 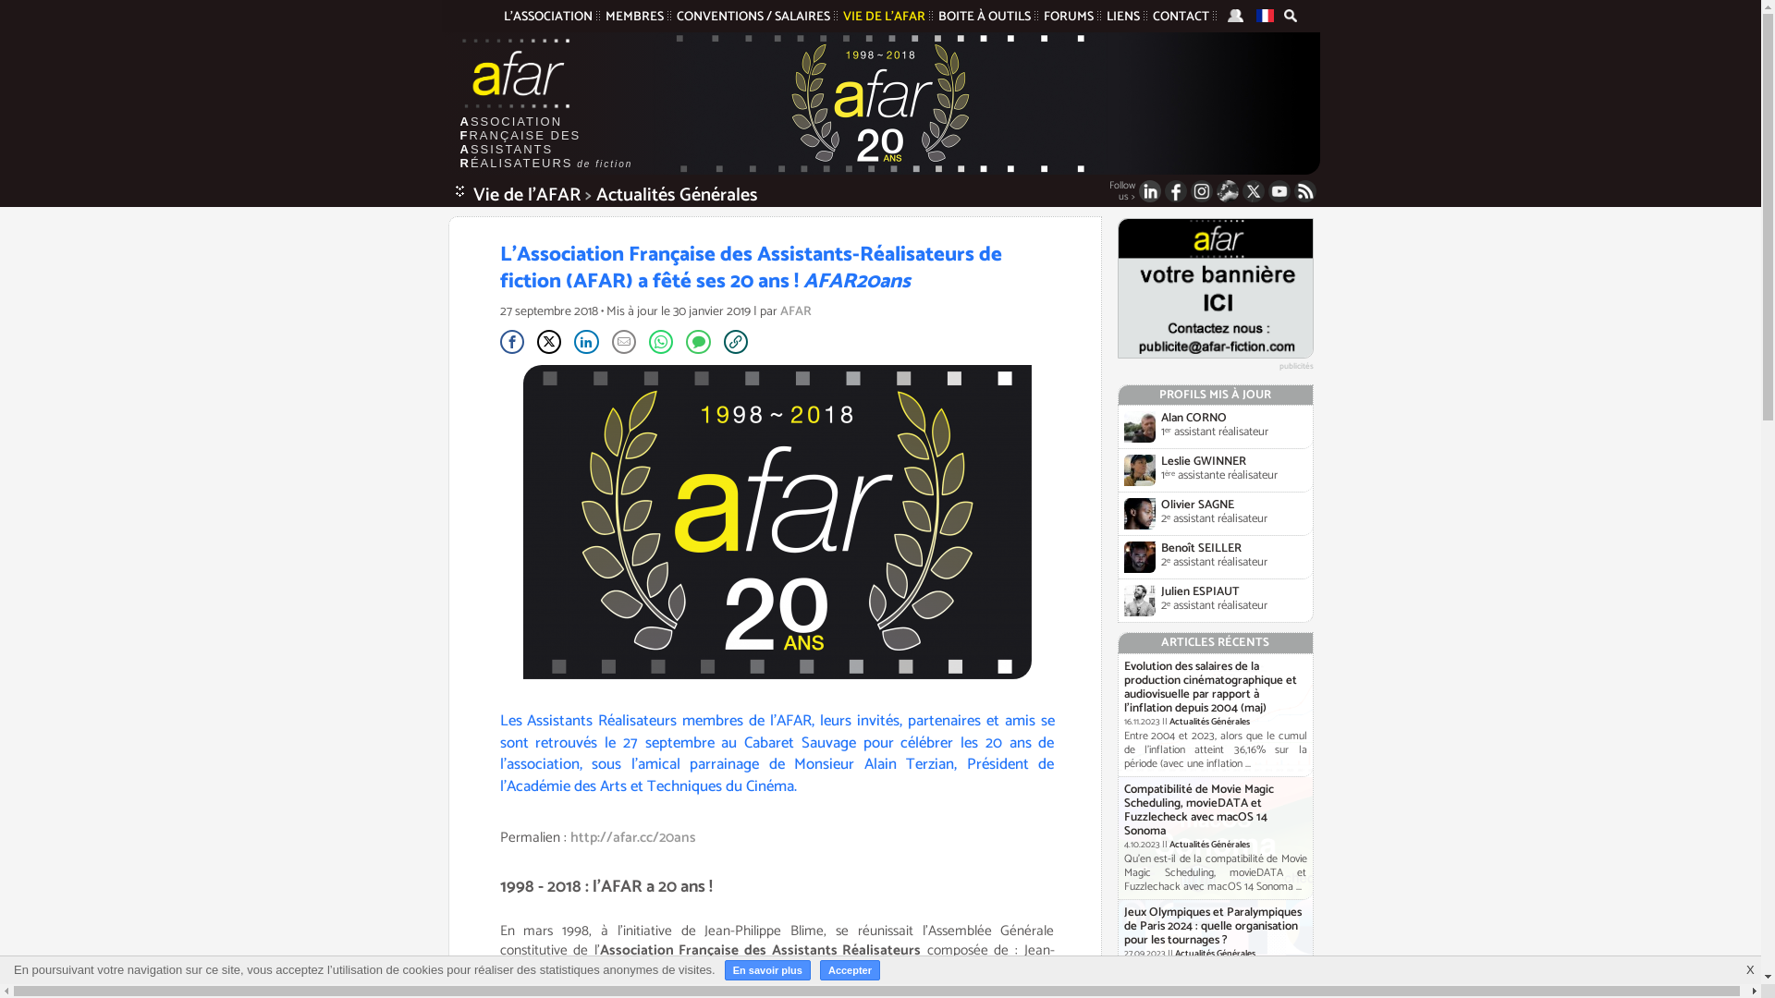 What do you see at coordinates (796, 312) in the screenshot?
I see `AFAR` at bounding box center [796, 312].